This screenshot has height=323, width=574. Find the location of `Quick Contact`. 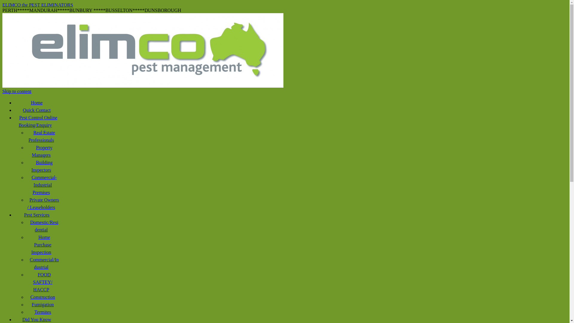

Quick Contact is located at coordinates (37, 110).